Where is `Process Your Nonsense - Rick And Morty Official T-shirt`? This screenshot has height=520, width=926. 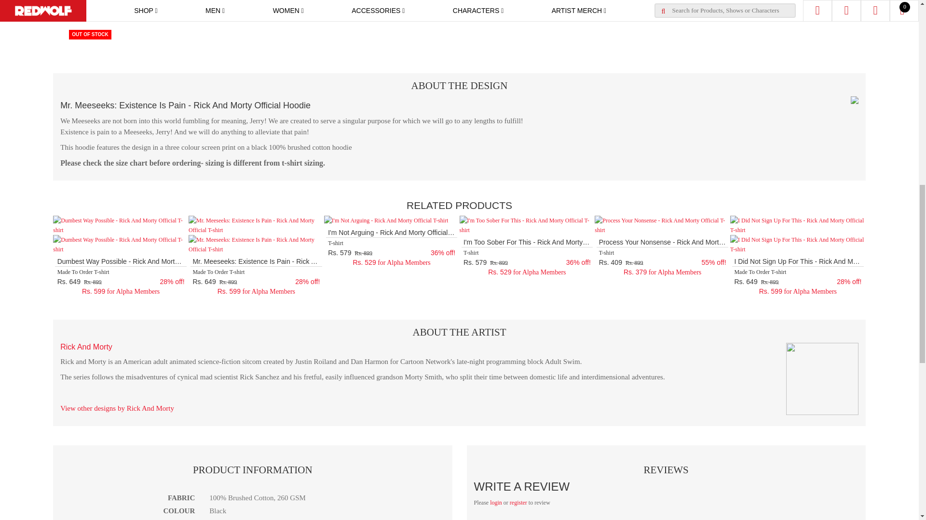 Process Your Nonsense - Rick And Morty Official T-shirt is located at coordinates (662, 225).